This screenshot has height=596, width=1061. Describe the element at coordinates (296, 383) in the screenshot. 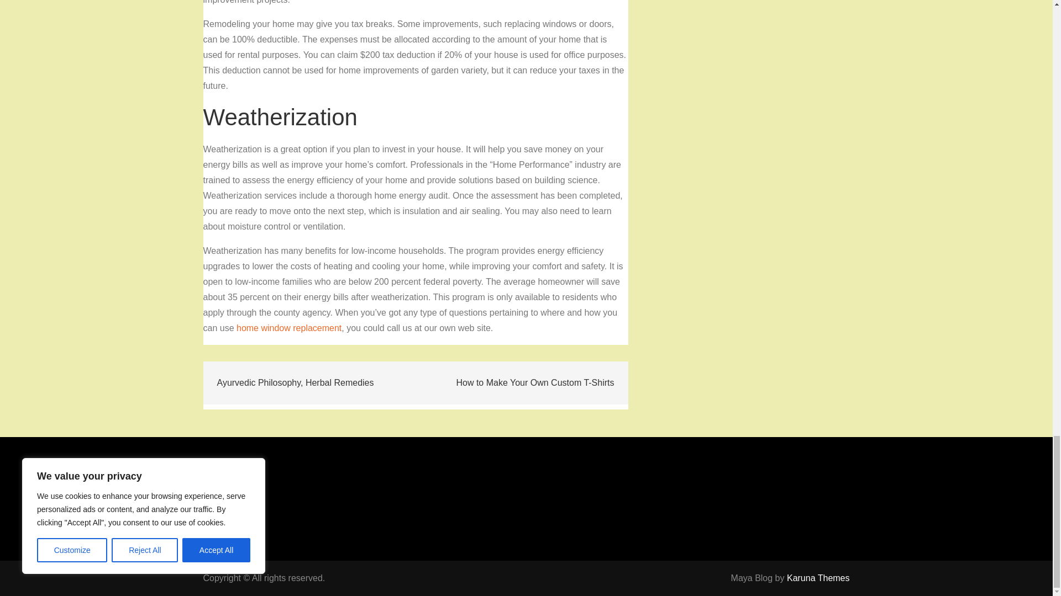

I see `Ayurvedic Philosophy, Herbal Remedies` at that location.